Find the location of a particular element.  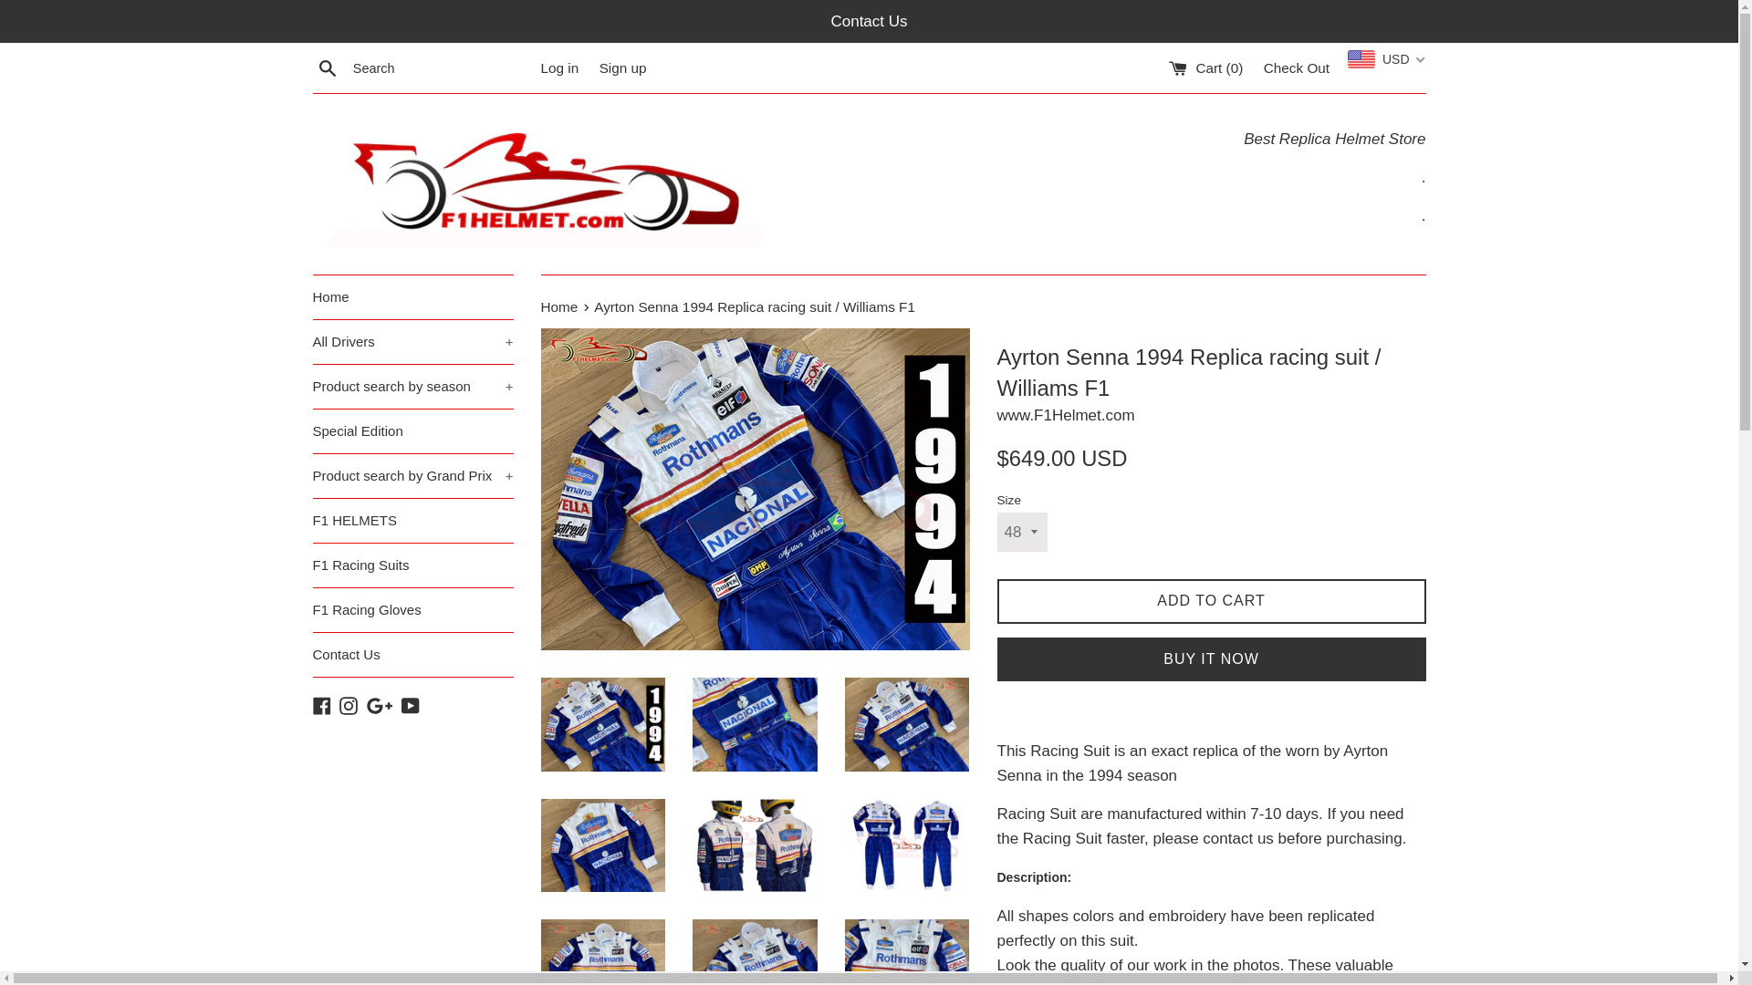

Sign up is located at coordinates (622, 67).